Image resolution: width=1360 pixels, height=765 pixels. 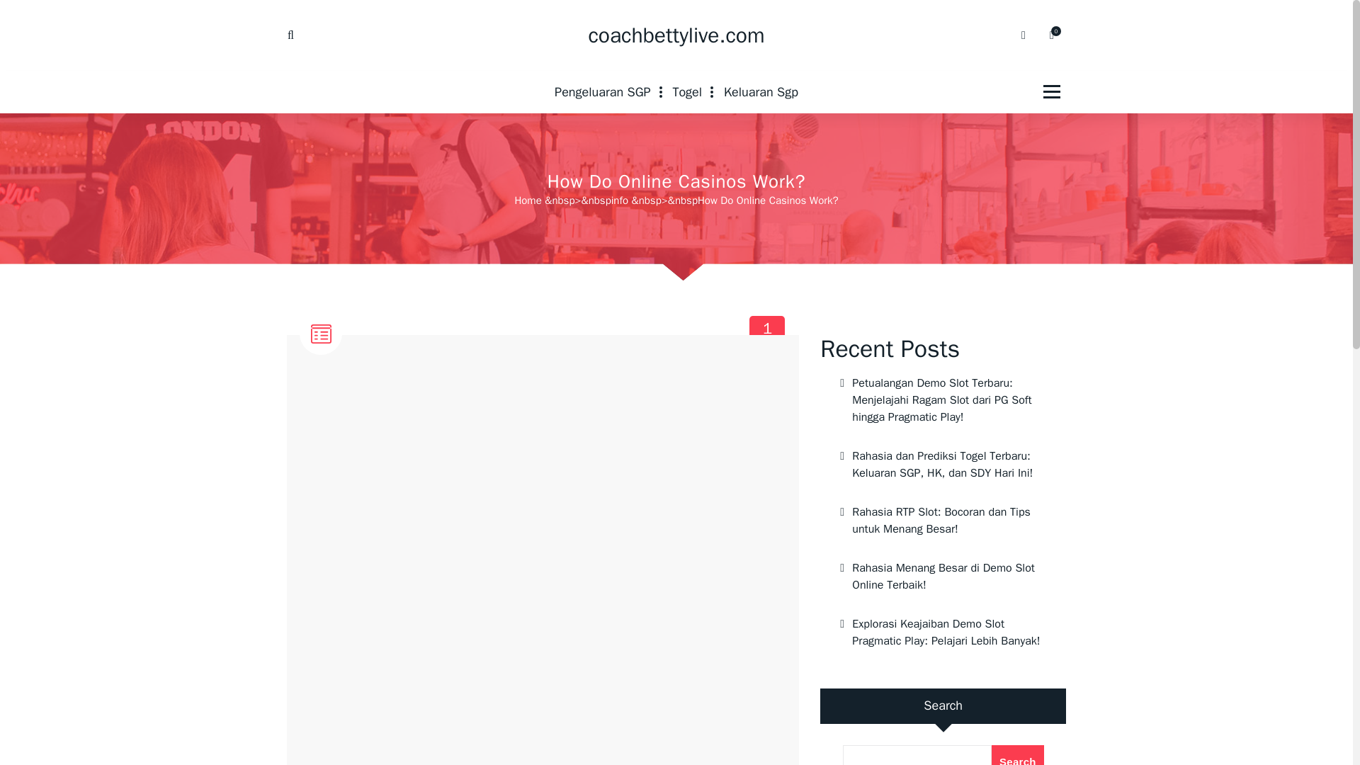 What do you see at coordinates (768, 334) in the screenshot?
I see `Home` at bounding box center [768, 334].